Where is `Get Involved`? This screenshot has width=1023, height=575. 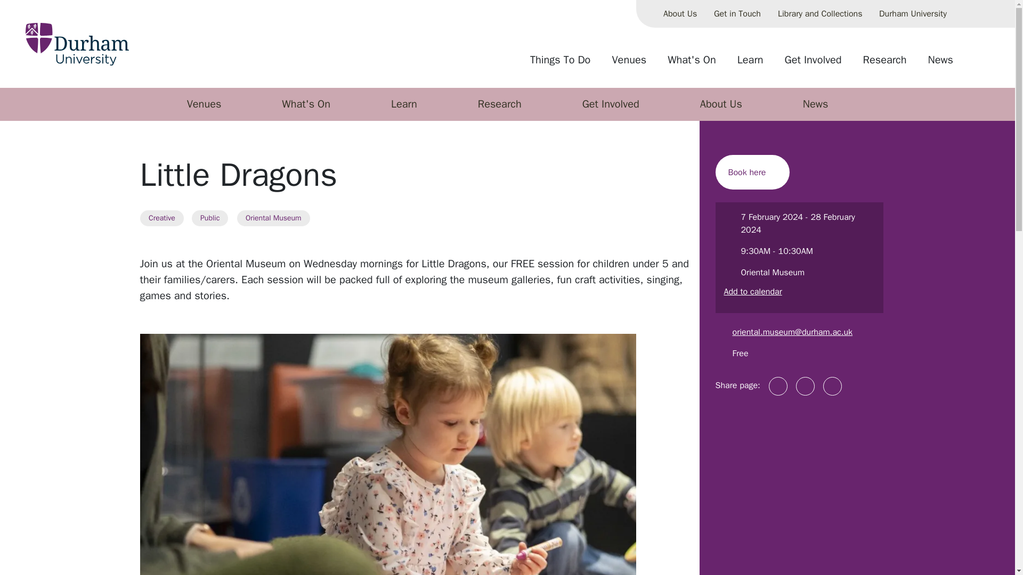
Get Involved is located at coordinates (813, 64).